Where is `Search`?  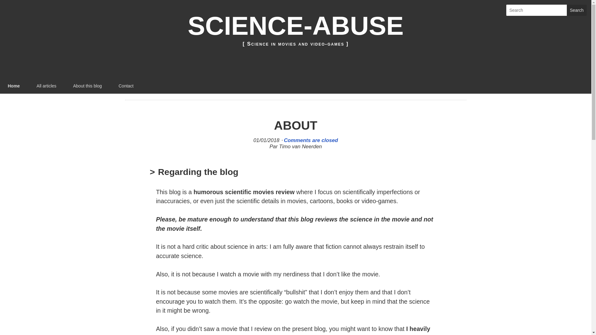
Search is located at coordinates (576, 10).